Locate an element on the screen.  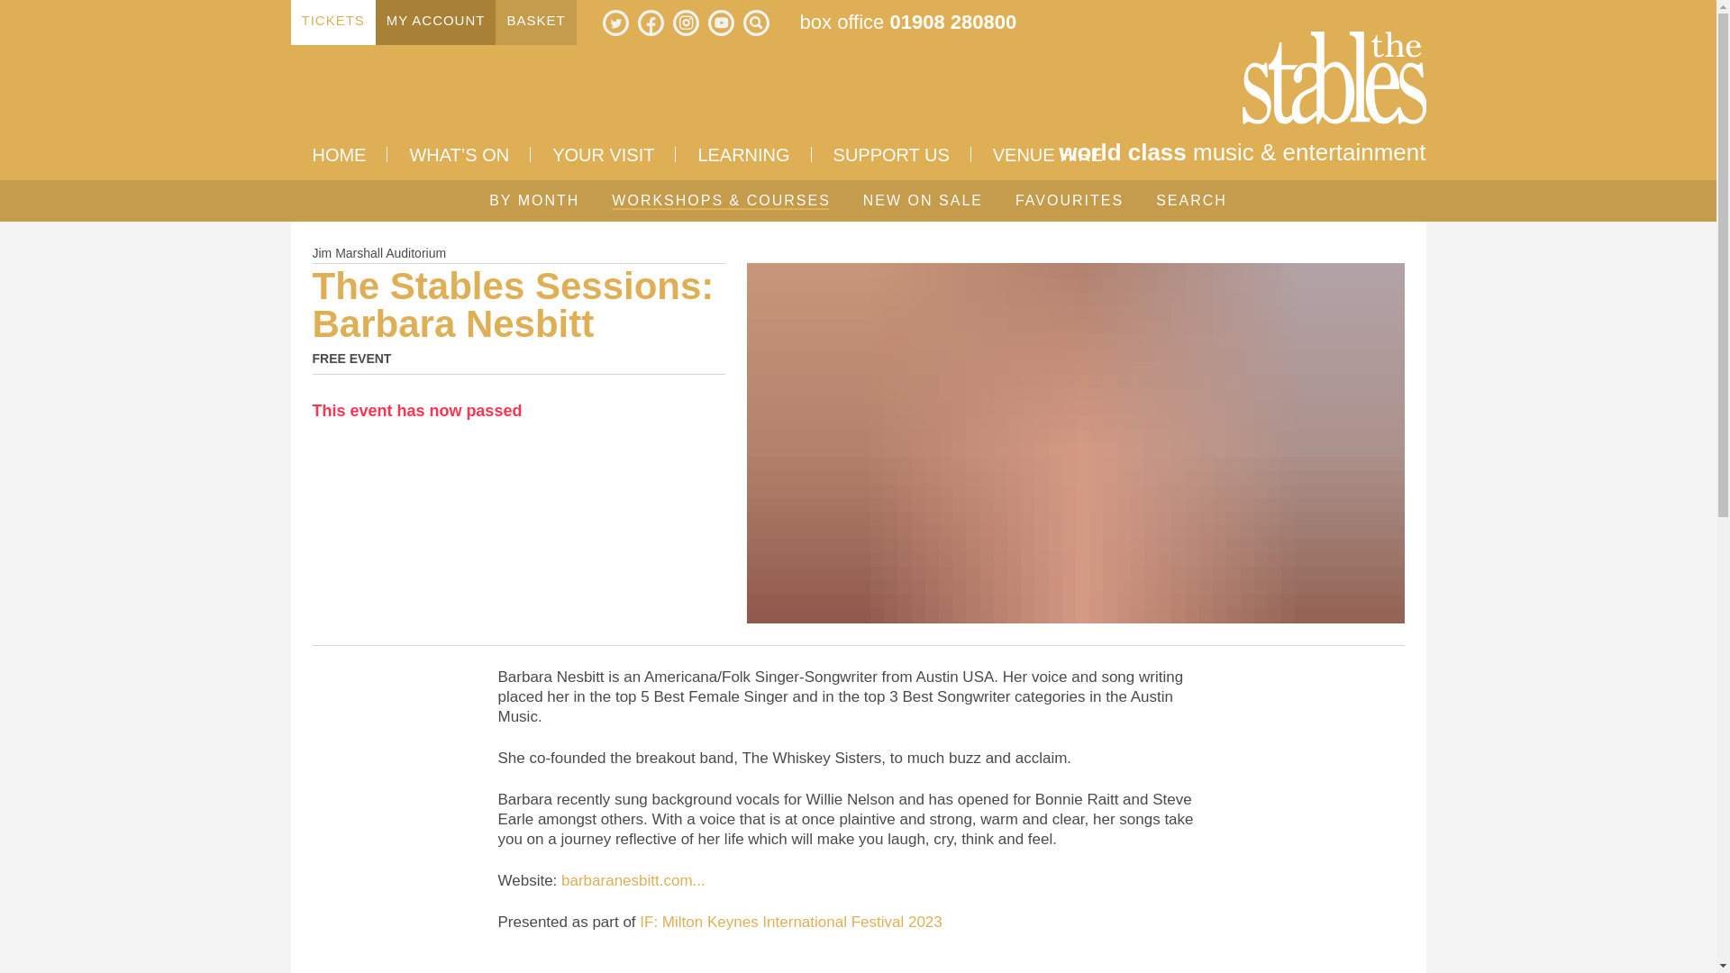
Twitter is located at coordinates (615, 22).